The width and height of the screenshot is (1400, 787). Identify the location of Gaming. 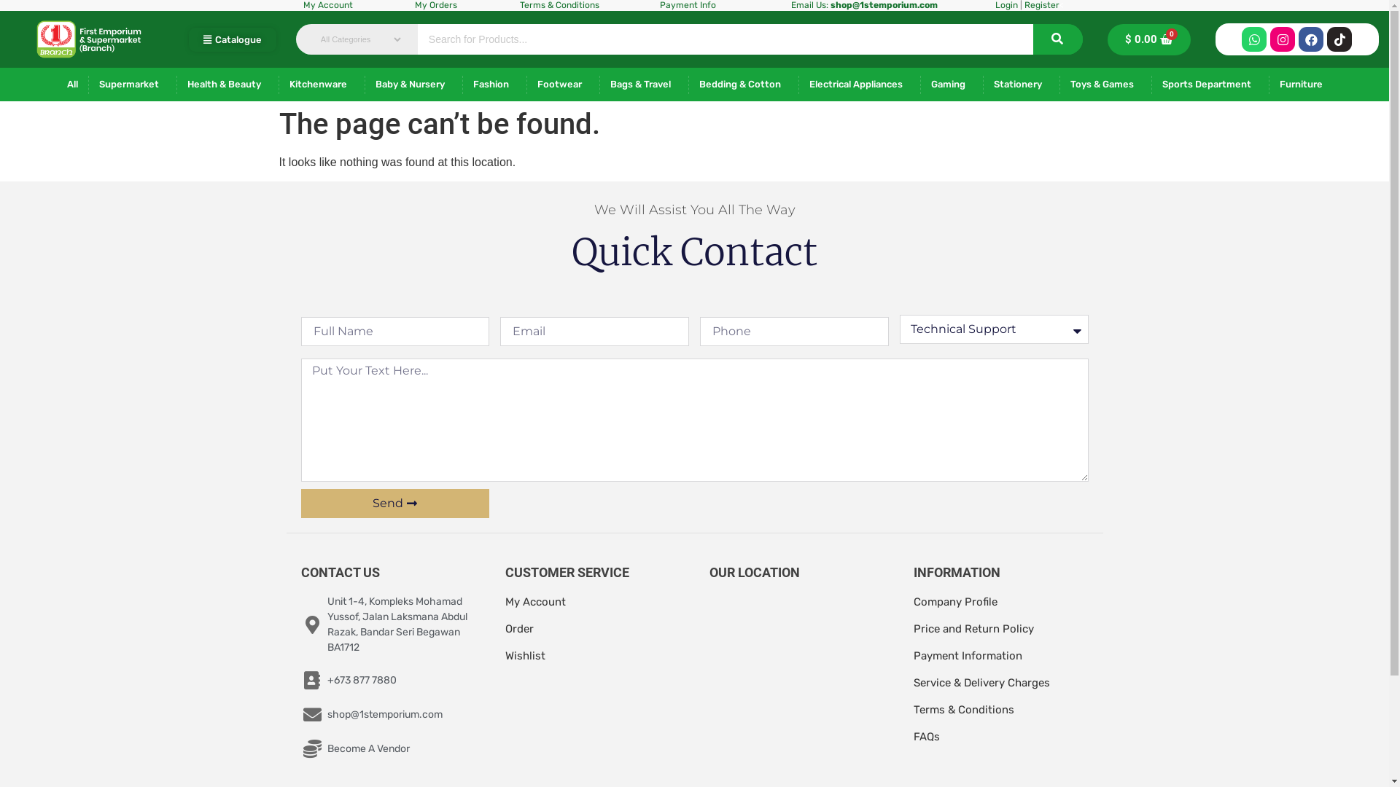
(952, 85).